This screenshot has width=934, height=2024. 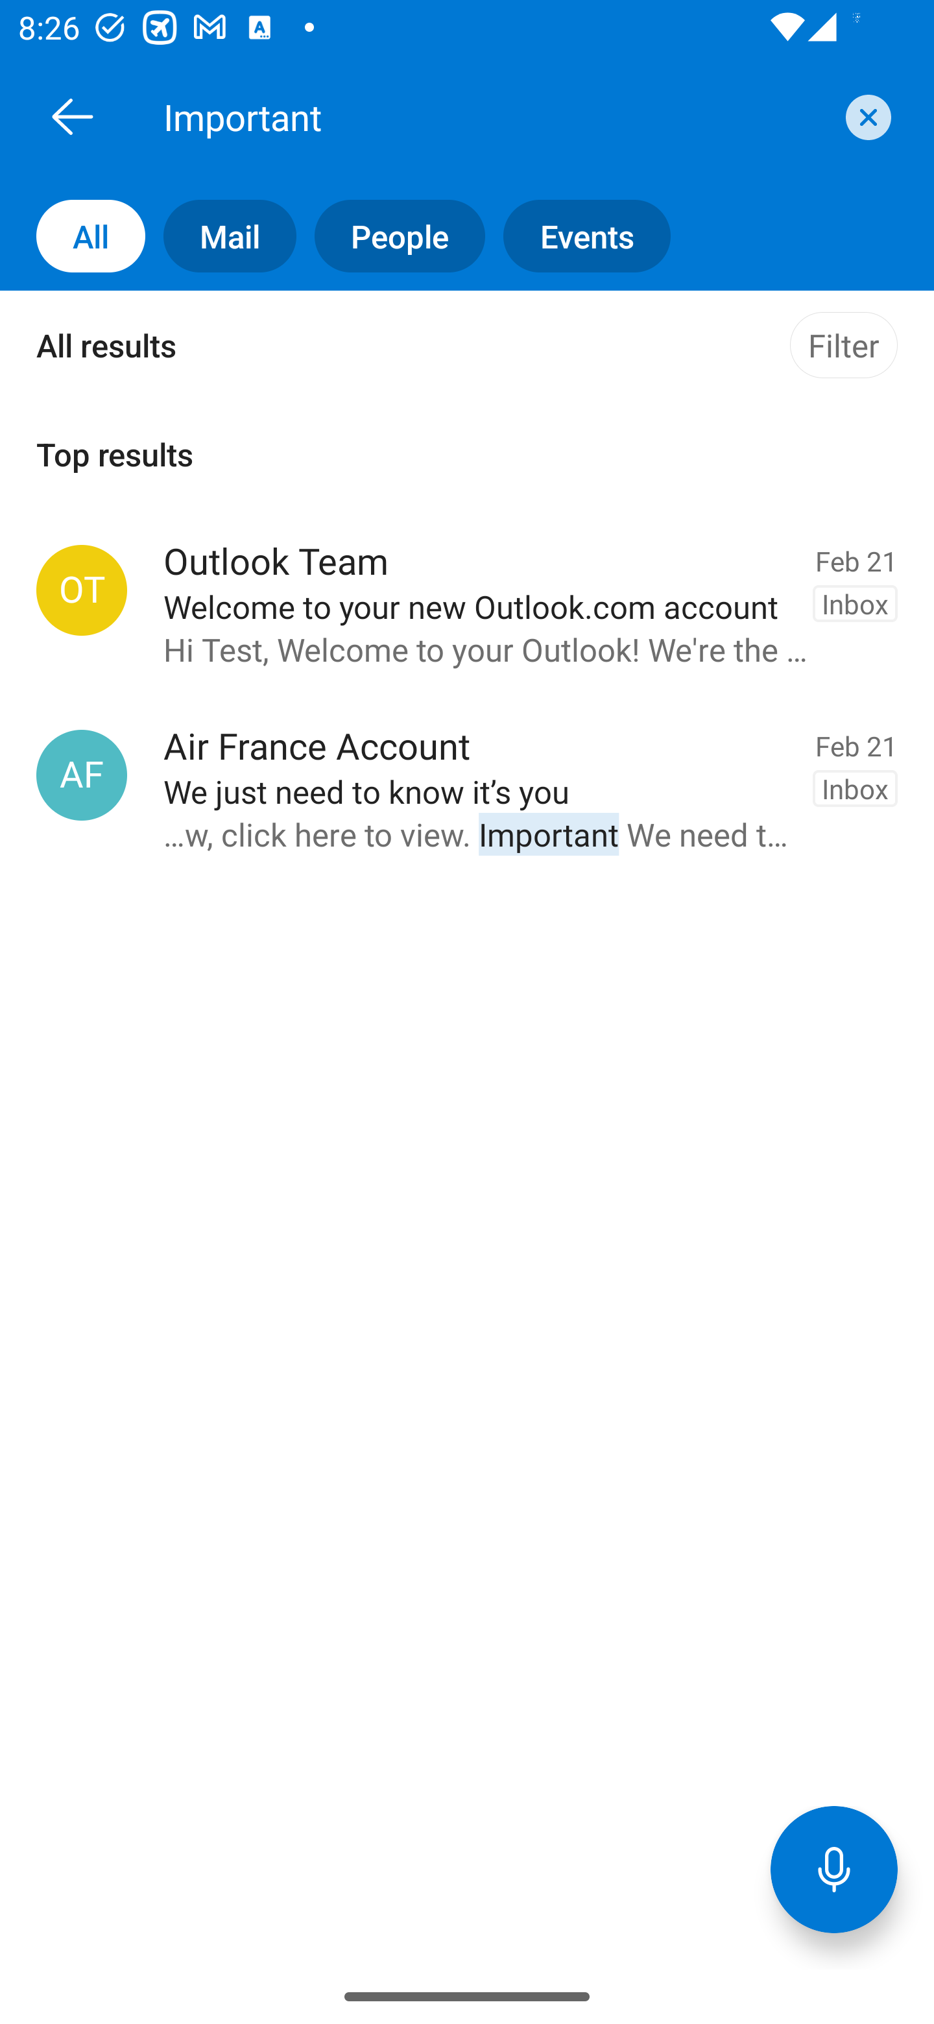 I want to click on Important, so click(x=496, y=116).